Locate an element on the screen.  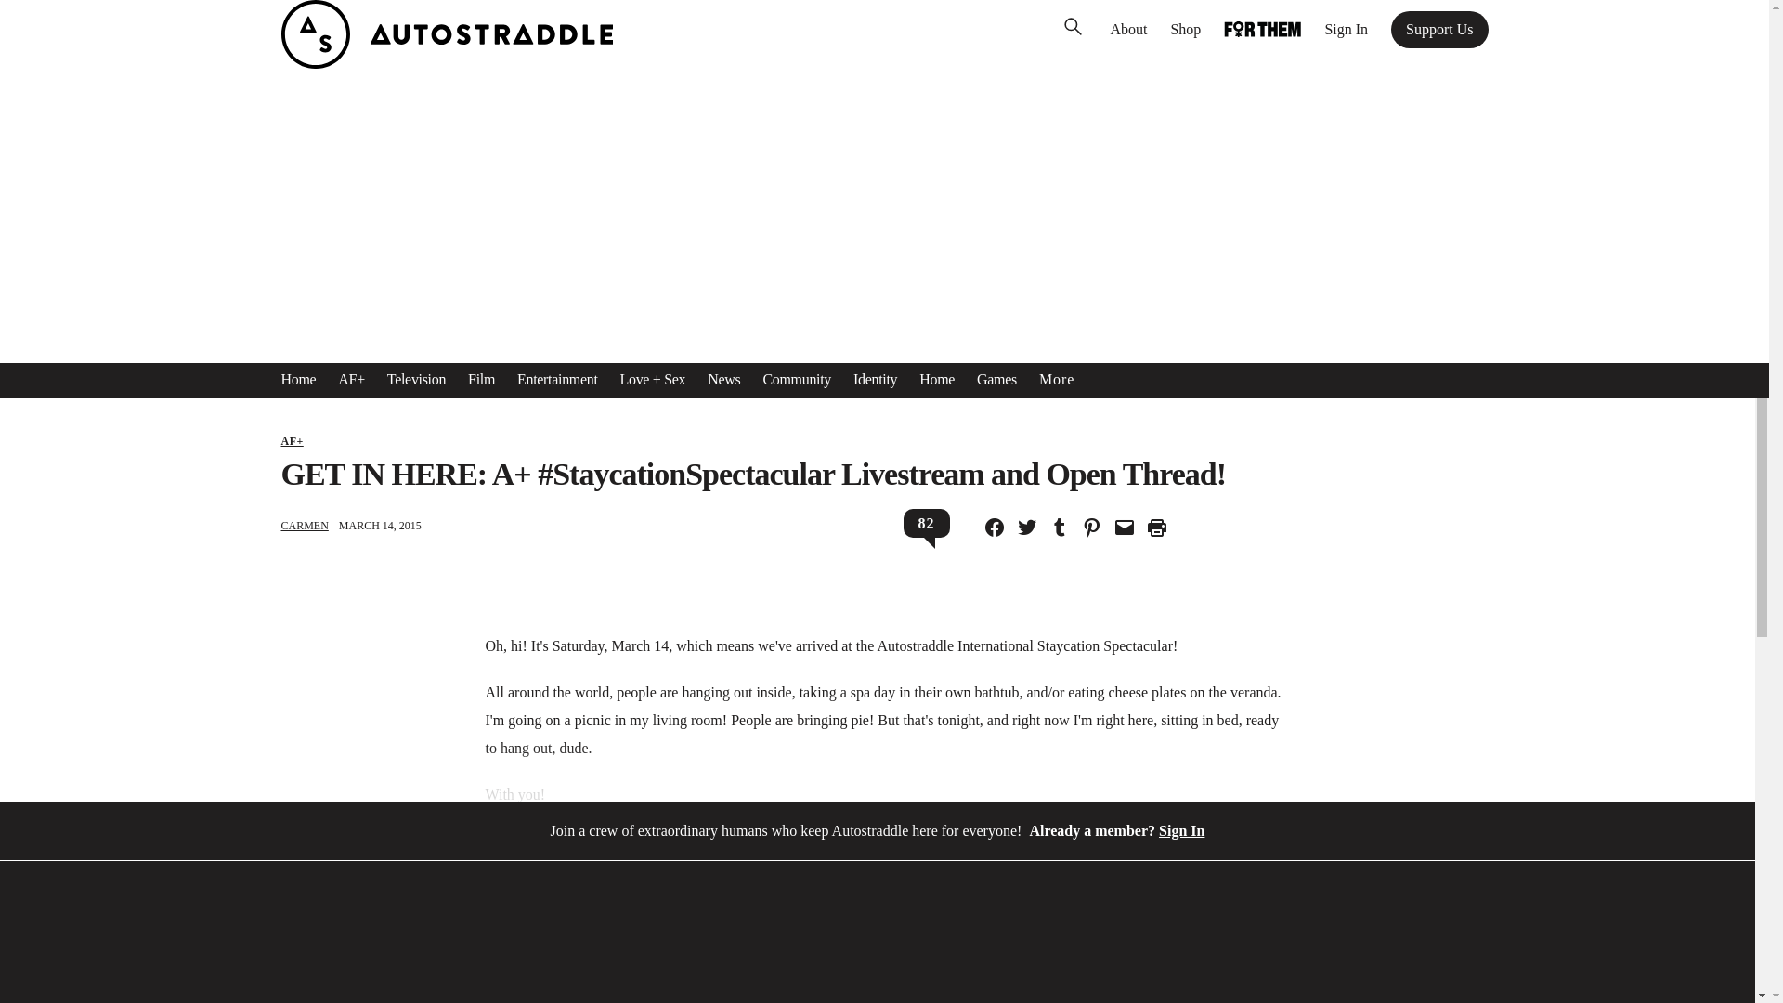
Posts by Carmen is located at coordinates (304, 526).